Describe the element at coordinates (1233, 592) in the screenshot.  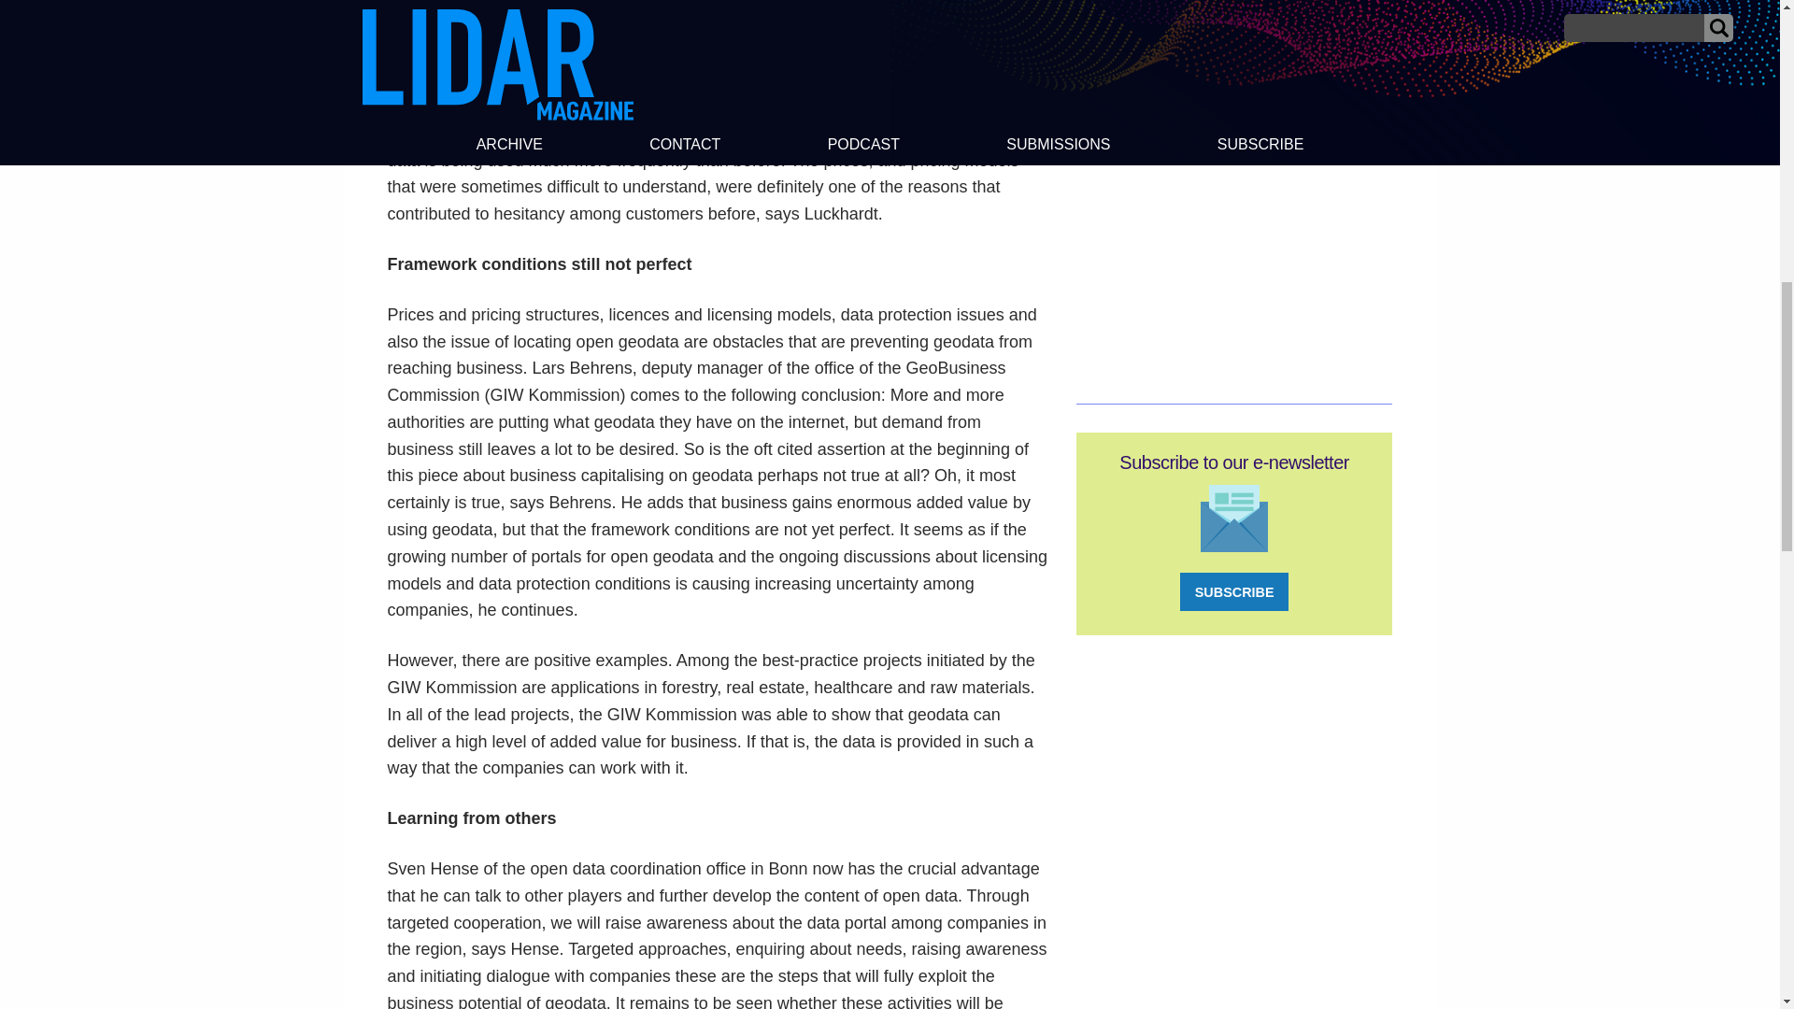
I see `SUBSCRIBE` at that location.